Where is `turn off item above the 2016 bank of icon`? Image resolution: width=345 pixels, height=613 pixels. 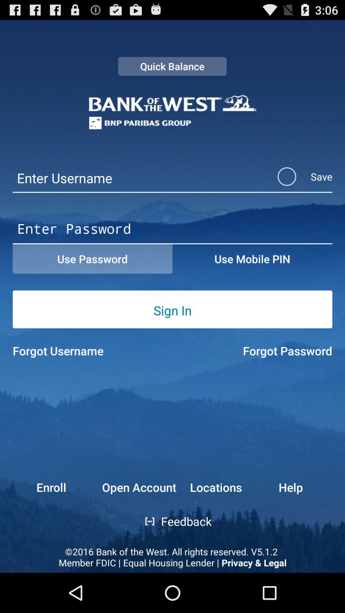 turn off item above the 2016 bank of icon is located at coordinates (39, 487).